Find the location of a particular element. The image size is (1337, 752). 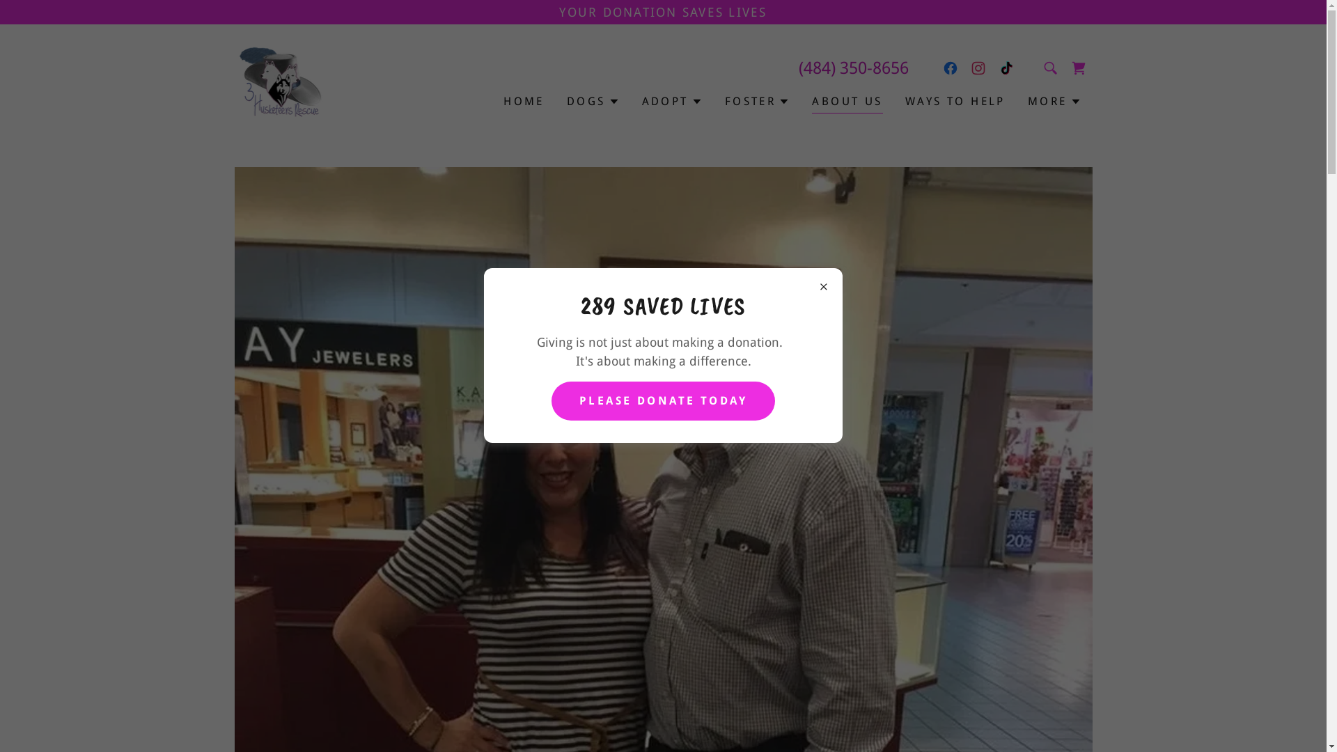

PLEASE DONATE TODAY is located at coordinates (663, 401).